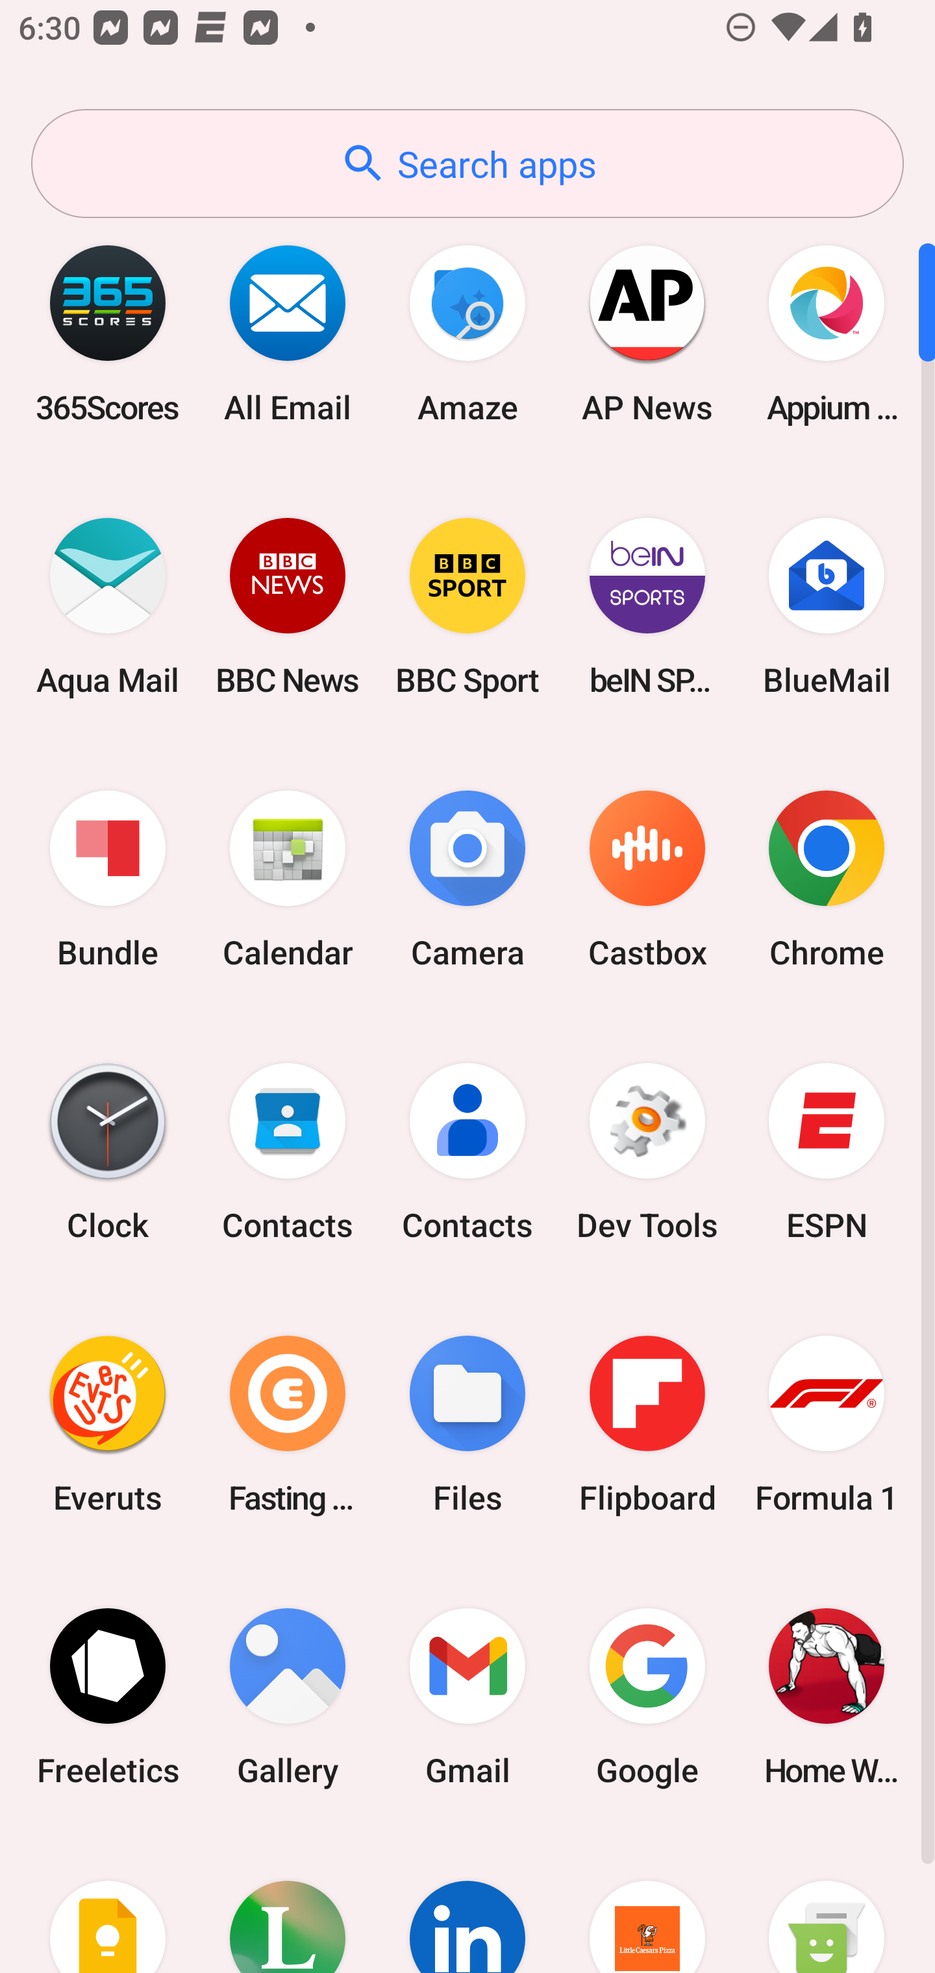  Describe the element at coordinates (467, 1152) in the screenshot. I see `Contacts` at that location.